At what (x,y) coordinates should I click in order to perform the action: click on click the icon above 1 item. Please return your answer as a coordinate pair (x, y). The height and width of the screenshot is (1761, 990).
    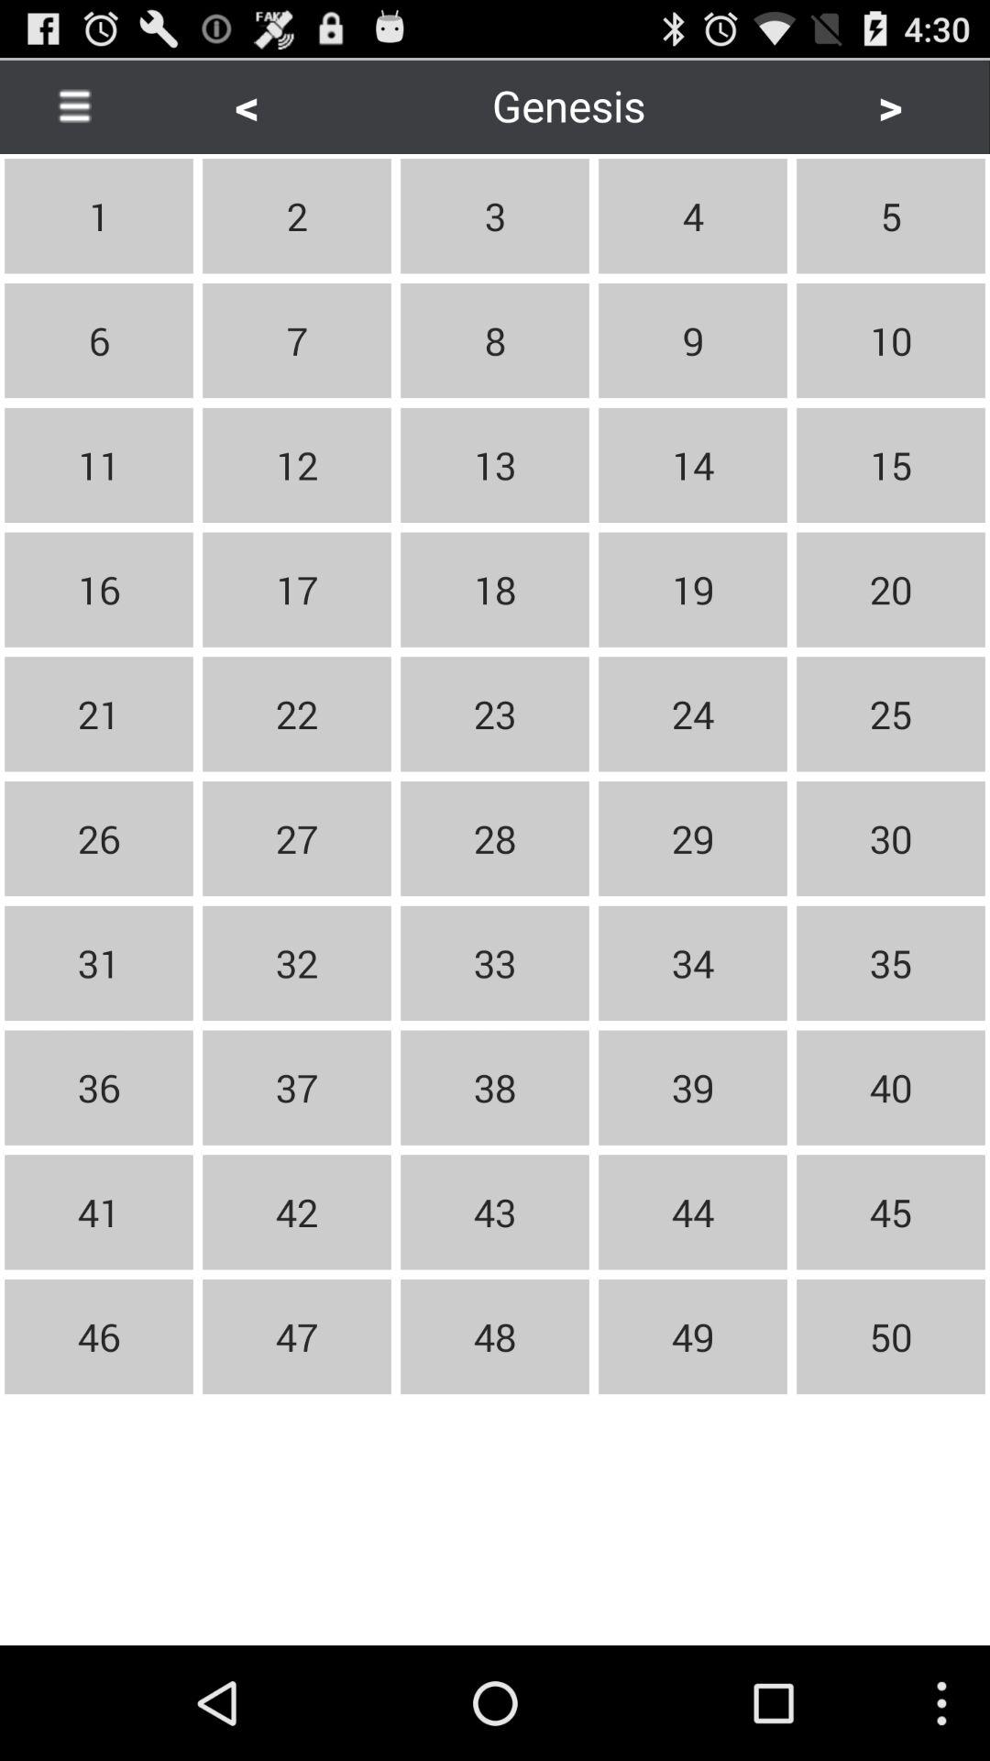
    Looking at the image, I should click on (74, 105).